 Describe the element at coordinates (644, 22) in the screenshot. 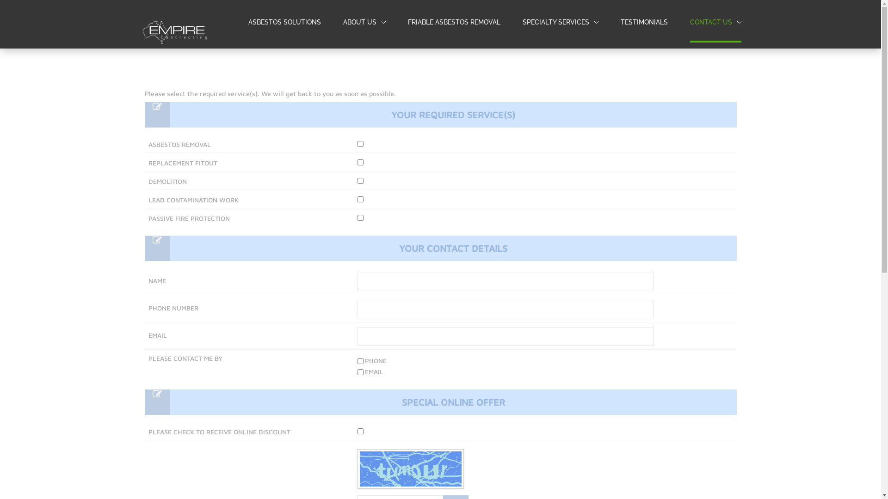

I see `TESTIMONIALS` at that location.